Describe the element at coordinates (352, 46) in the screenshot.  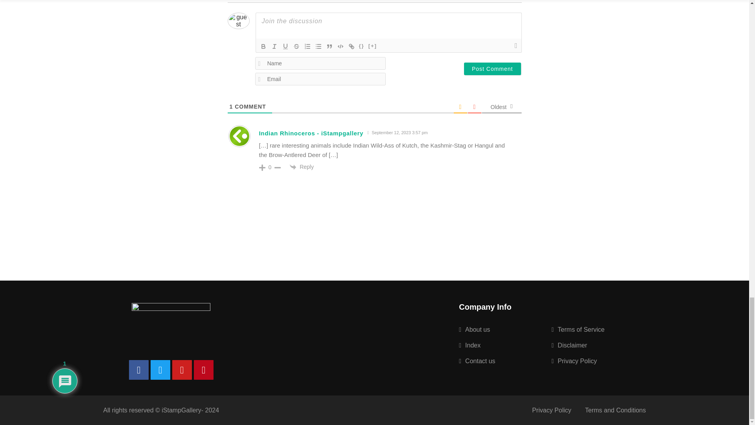
I see `Link` at that location.